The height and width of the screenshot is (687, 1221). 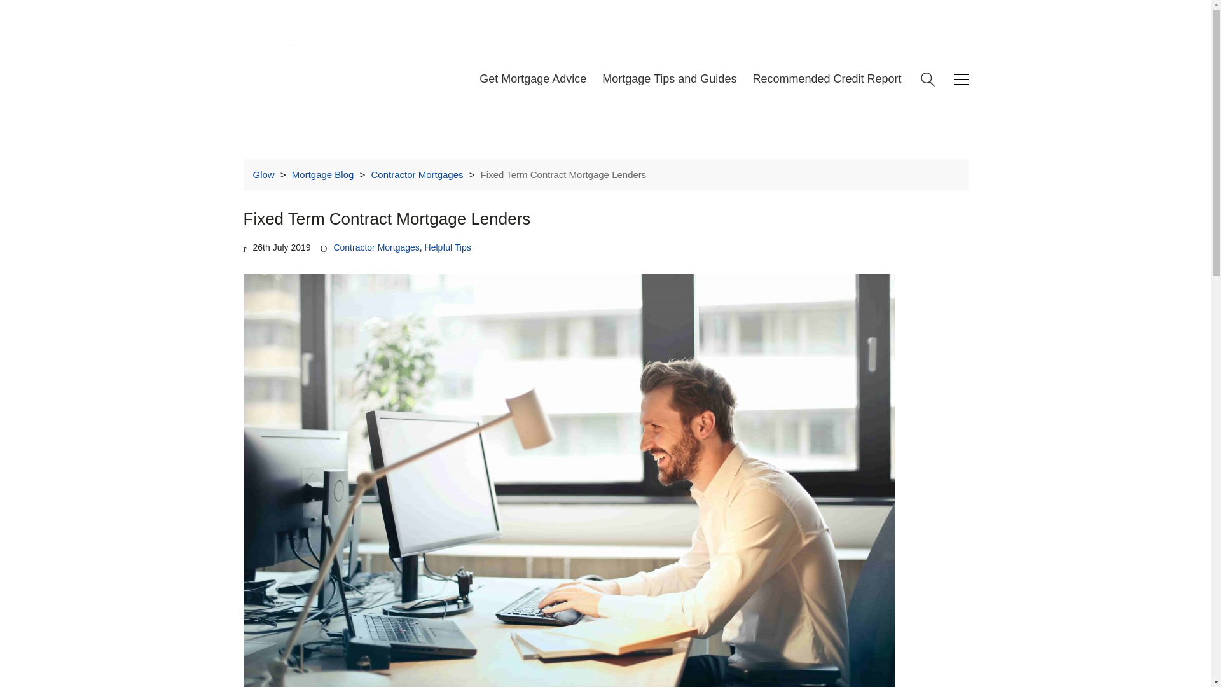 What do you see at coordinates (322, 174) in the screenshot?
I see `Go to Mortgage Blog.` at bounding box center [322, 174].